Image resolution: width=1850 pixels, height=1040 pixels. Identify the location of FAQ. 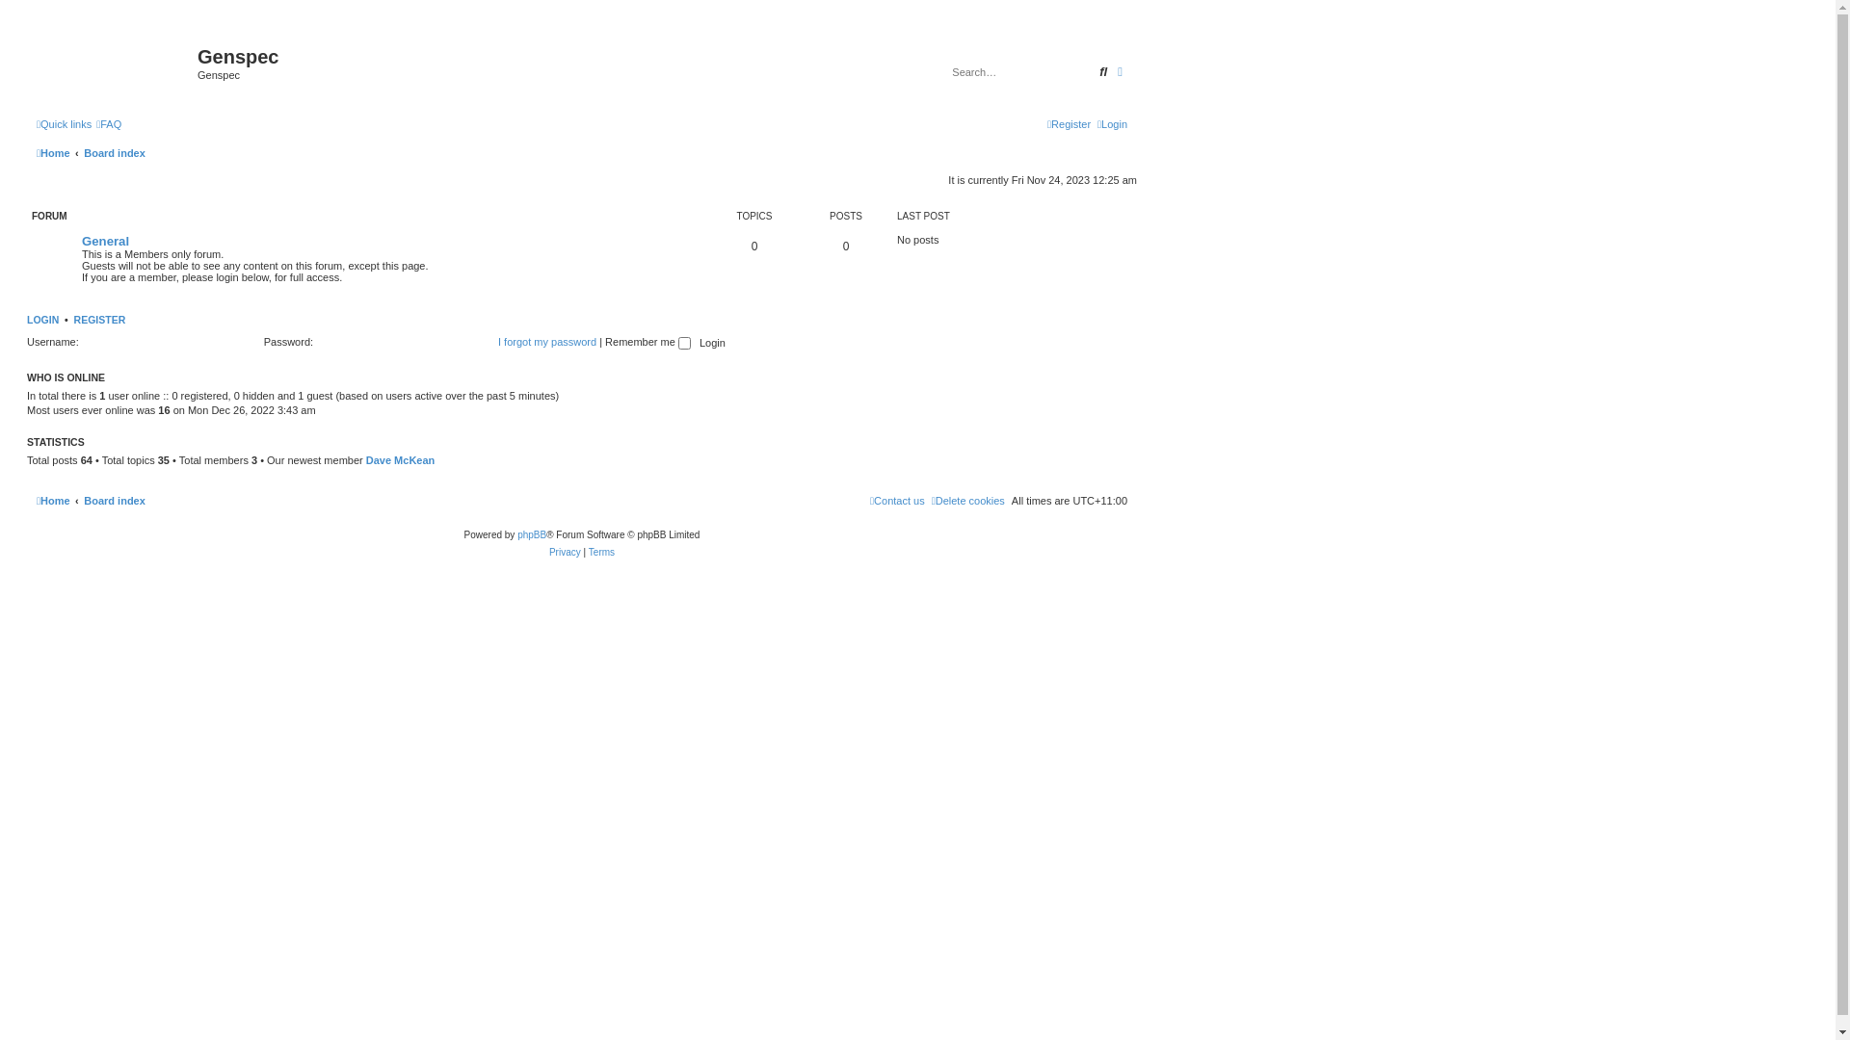
(109, 124).